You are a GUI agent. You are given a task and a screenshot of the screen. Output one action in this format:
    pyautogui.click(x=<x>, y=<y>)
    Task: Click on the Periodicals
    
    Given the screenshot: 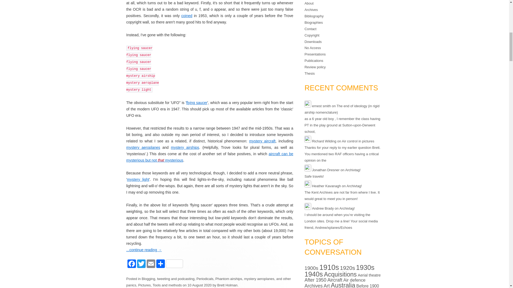 What is the action you would take?
    pyautogui.click(x=205, y=279)
    